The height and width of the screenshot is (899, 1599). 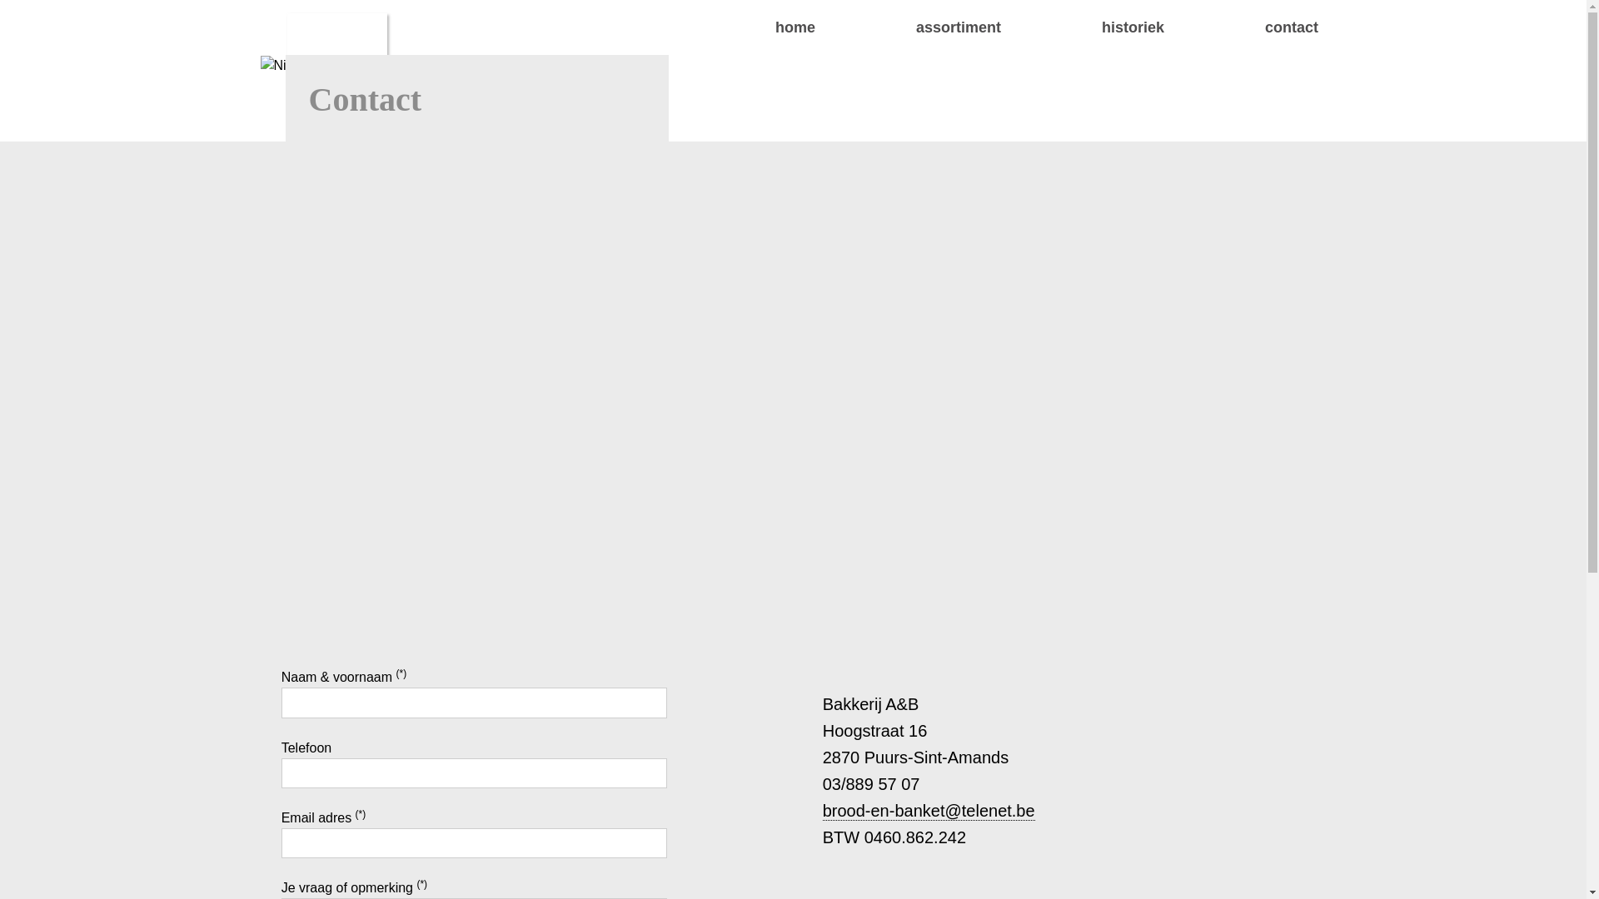 What do you see at coordinates (1244, 27) in the screenshot?
I see `contact` at bounding box center [1244, 27].